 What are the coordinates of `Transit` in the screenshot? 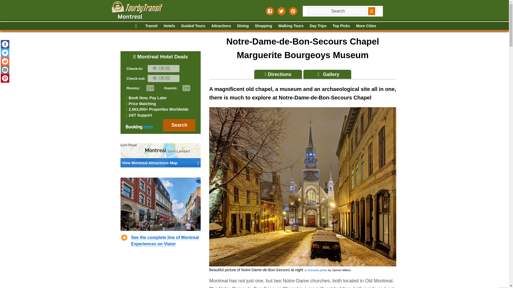 It's located at (151, 26).